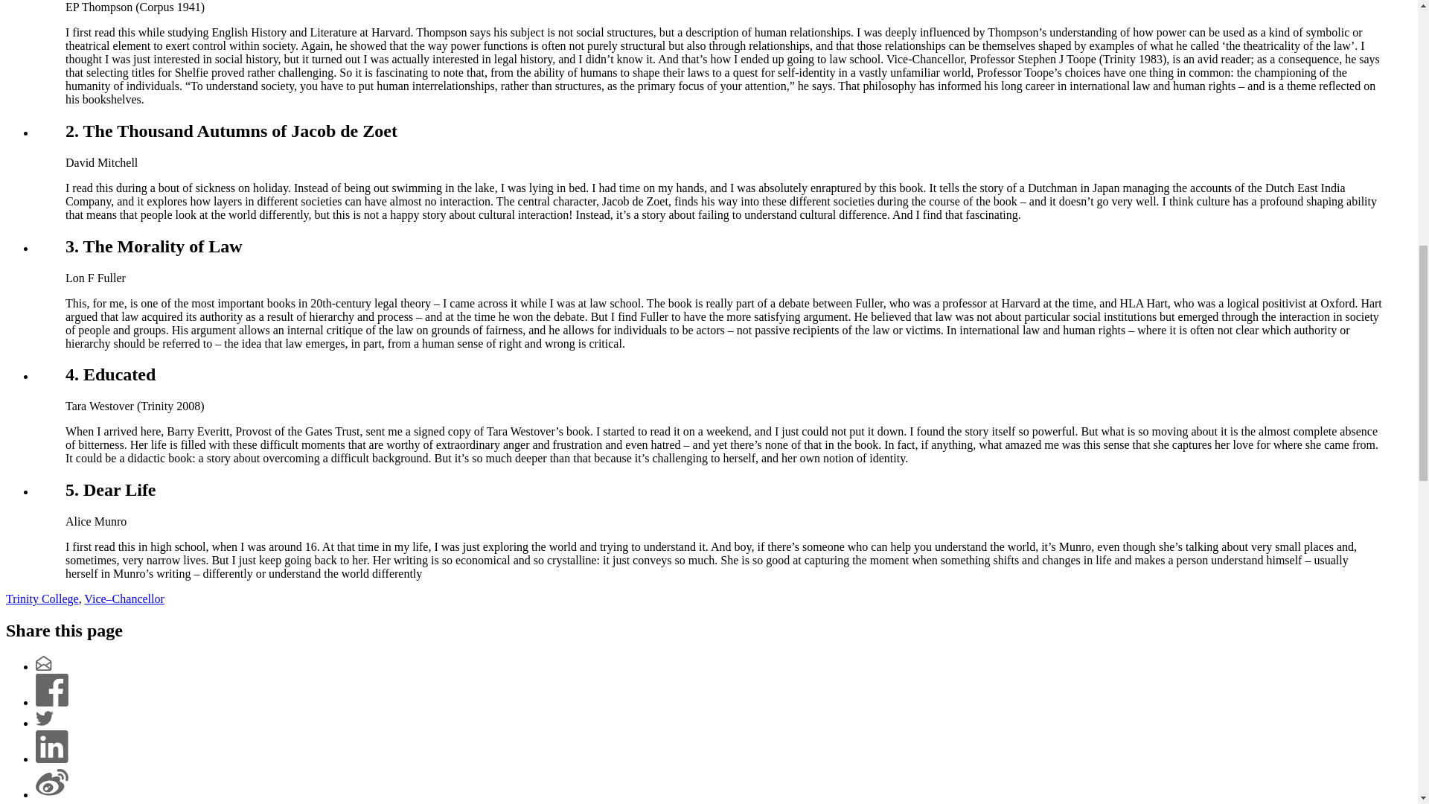 The height and width of the screenshot is (804, 1429). Describe the element at coordinates (42, 599) in the screenshot. I see `Trinity College` at that location.